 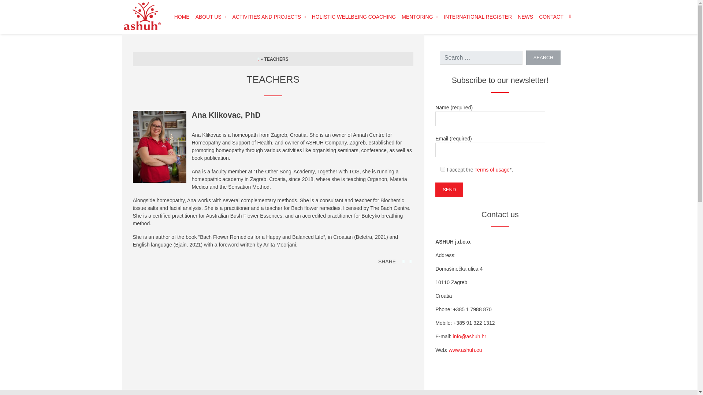 I want to click on HOLISTIC WELLBEING COACHING, so click(x=354, y=17).